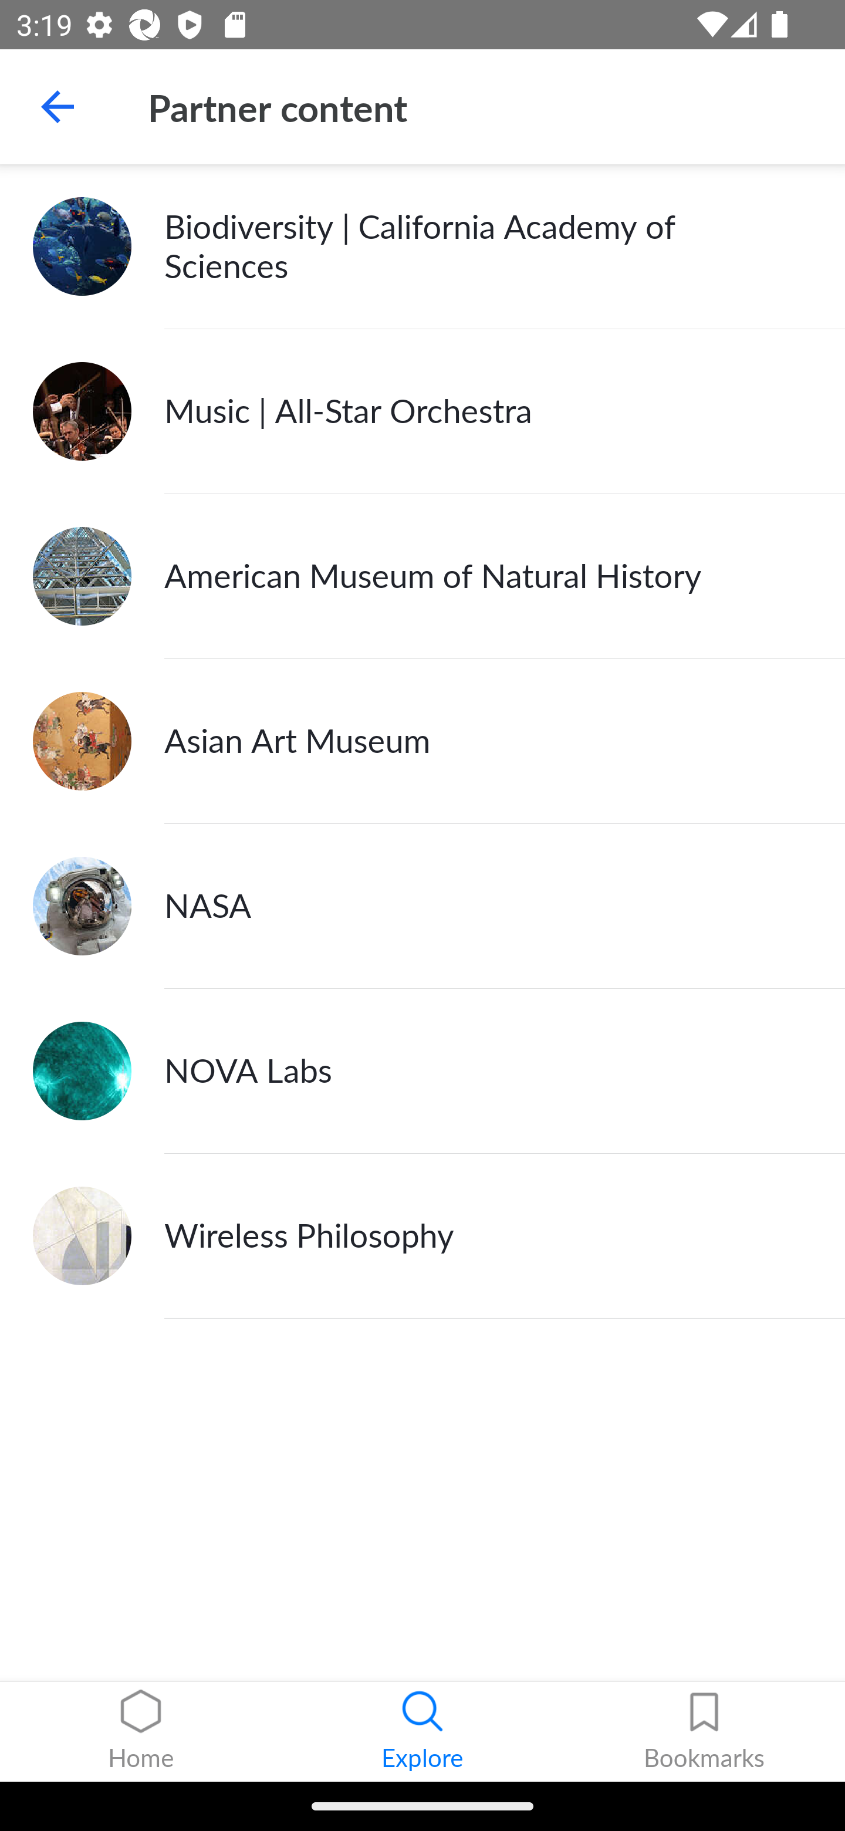 The height and width of the screenshot is (1831, 845). I want to click on Explore, so click(422, 1732).